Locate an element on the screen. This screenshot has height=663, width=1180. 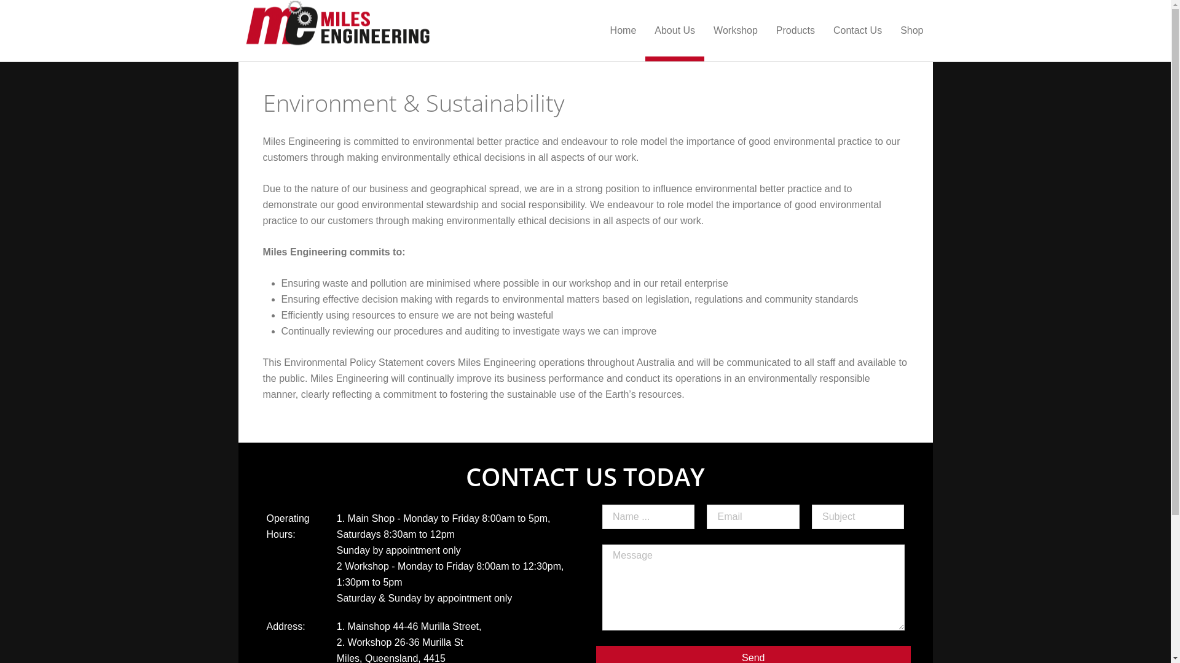
About Us is located at coordinates (675, 31).